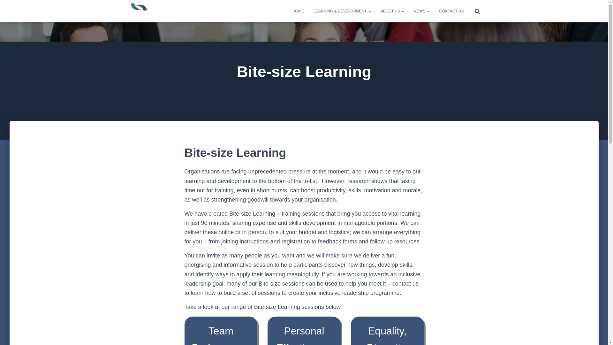  What do you see at coordinates (298, 11) in the screenshot?
I see `HOME` at bounding box center [298, 11].